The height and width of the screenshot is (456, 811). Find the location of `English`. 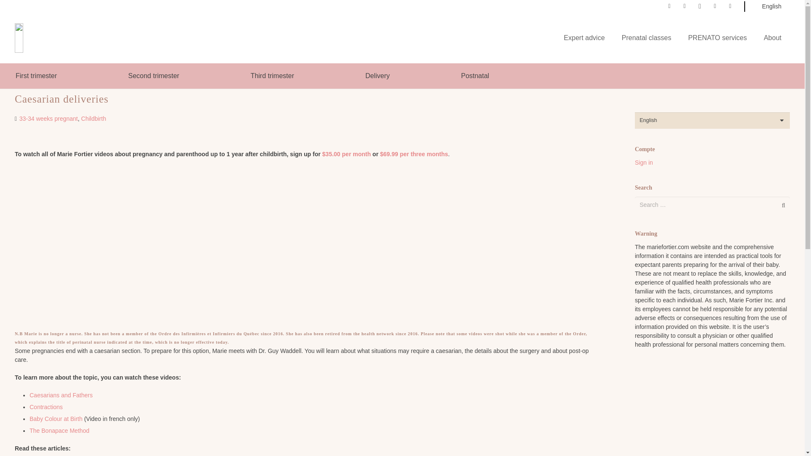

English is located at coordinates (771, 6).